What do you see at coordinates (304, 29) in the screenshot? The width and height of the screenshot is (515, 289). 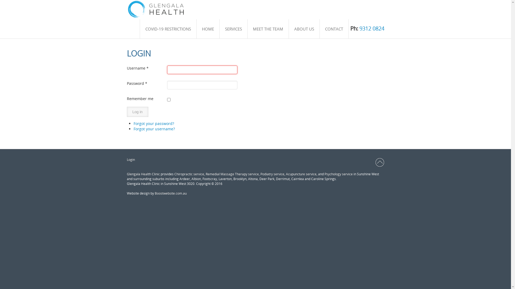 I see `ABOUT US` at bounding box center [304, 29].